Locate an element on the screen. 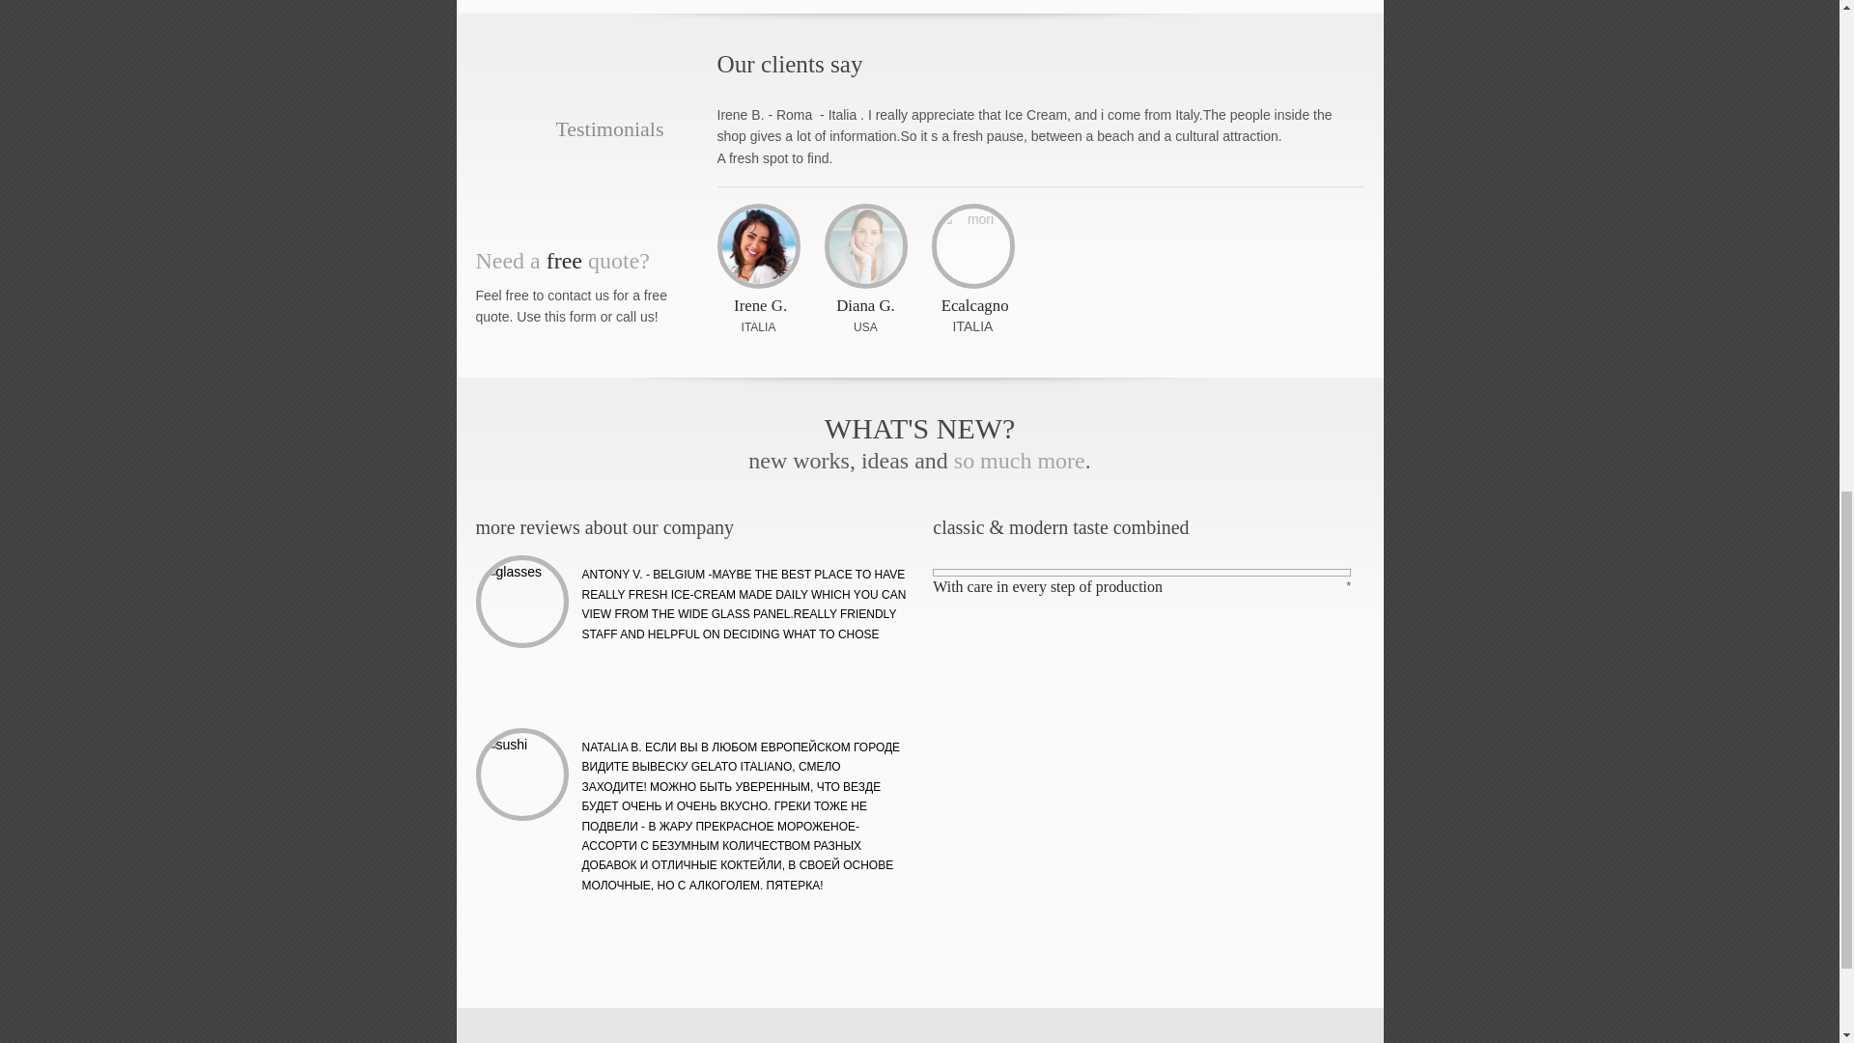 The width and height of the screenshot is (1854, 1043). A fresh and nice blog layout: do u like it? is located at coordinates (744, 599).